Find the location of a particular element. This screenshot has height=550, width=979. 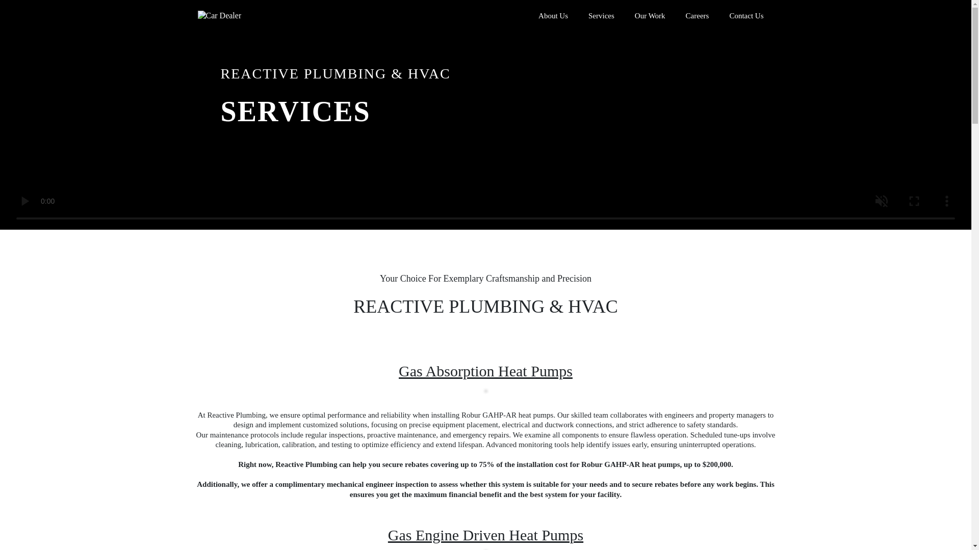

About Us is located at coordinates (563, 18).